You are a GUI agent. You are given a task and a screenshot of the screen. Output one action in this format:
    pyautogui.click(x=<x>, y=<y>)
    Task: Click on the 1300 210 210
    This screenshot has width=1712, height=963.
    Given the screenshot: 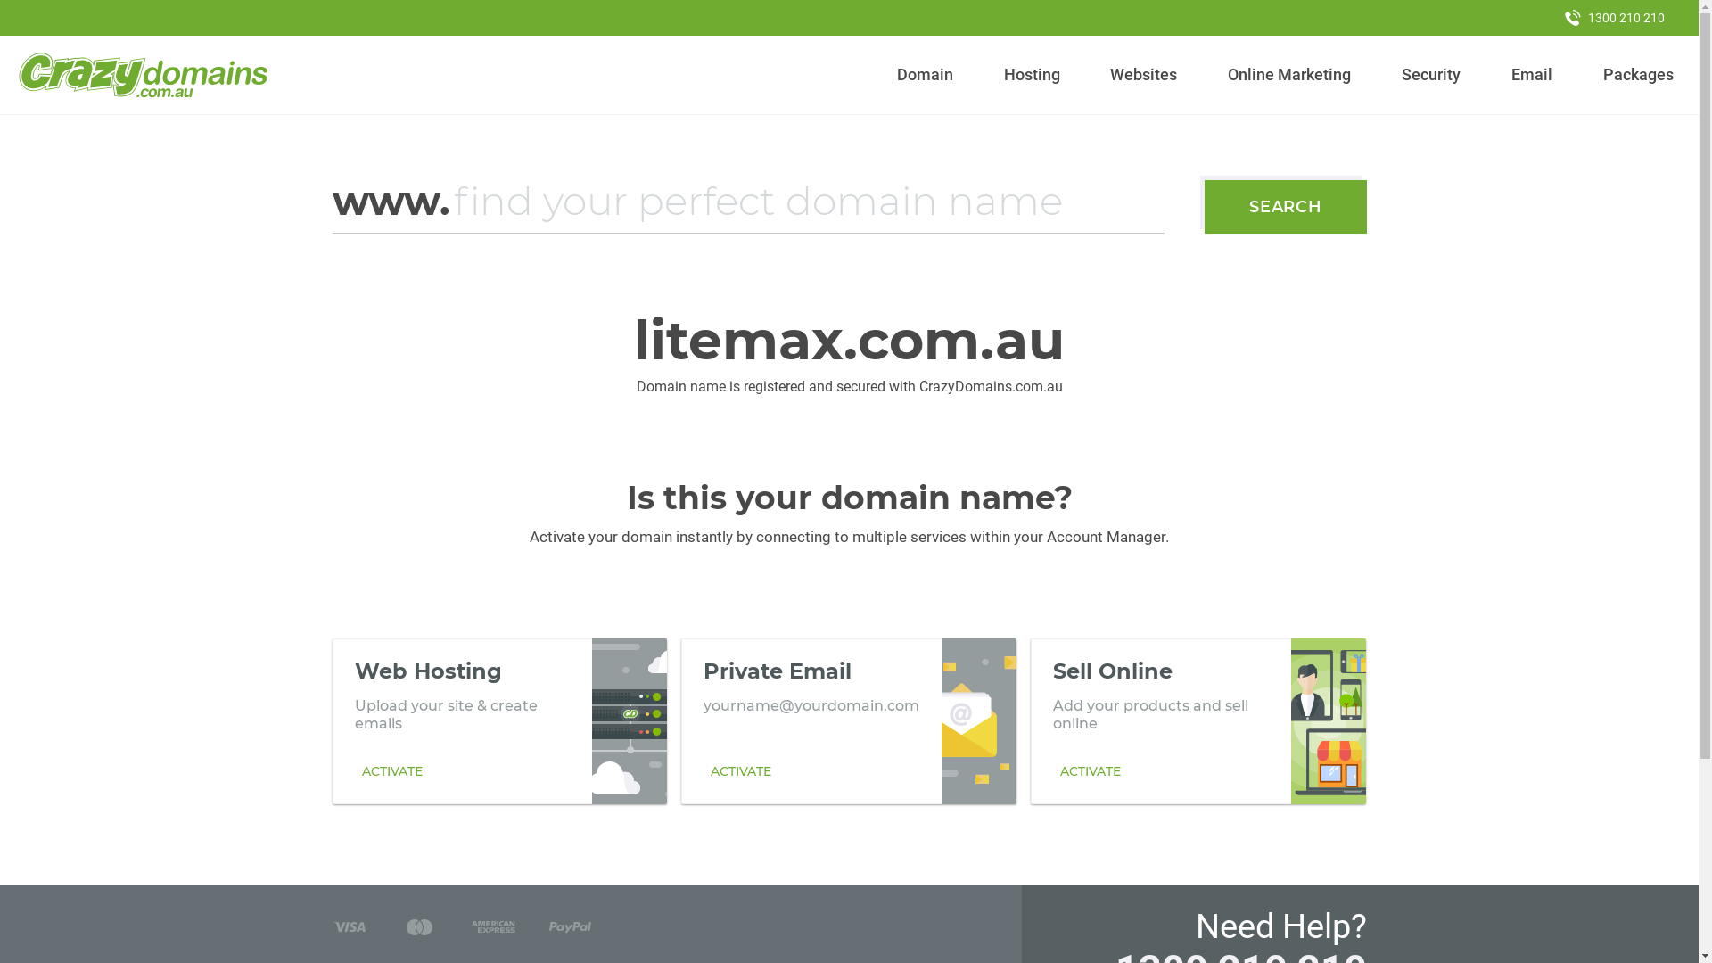 What is the action you would take?
    pyautogui.click(x=1615, y=18)
    